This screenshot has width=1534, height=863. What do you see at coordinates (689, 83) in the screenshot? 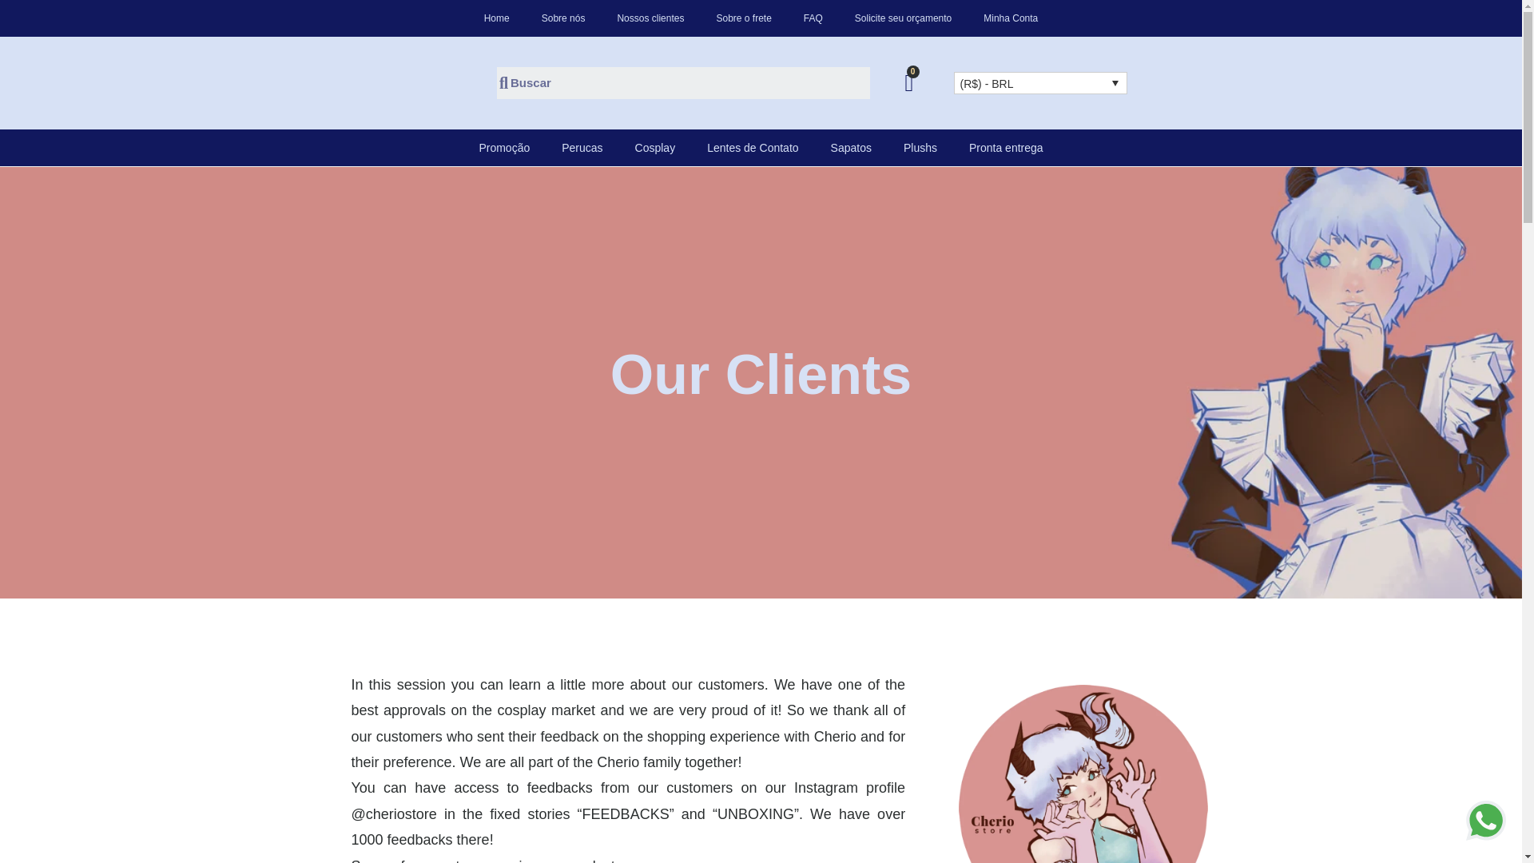
I see `Search` at bounding box center [689, 83].